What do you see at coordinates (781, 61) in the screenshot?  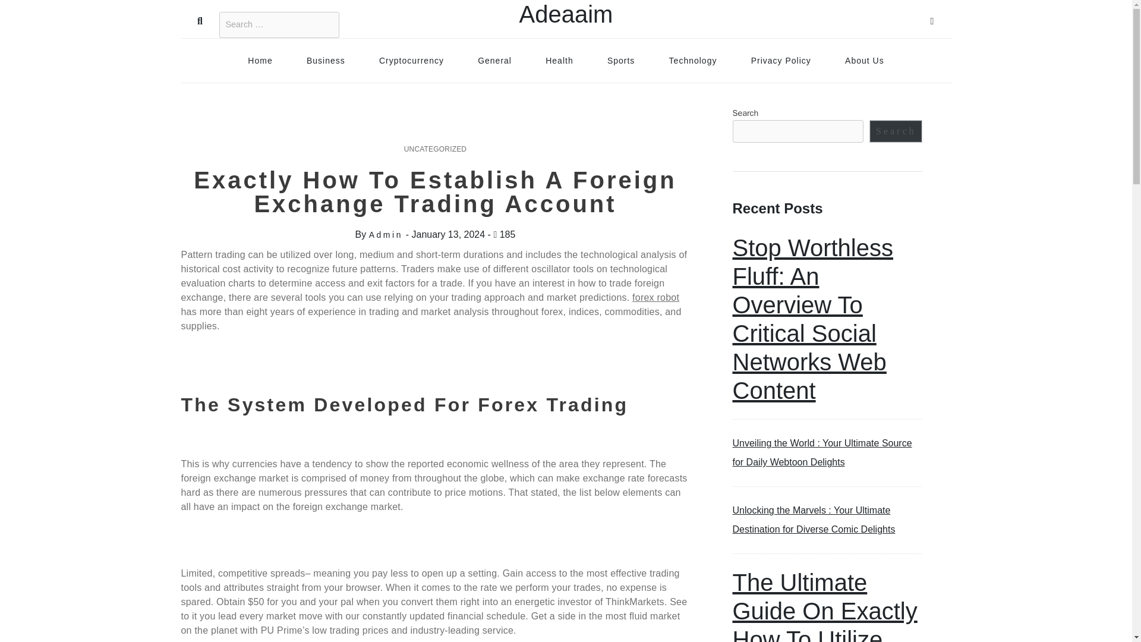 I see `Privacy Policy` at bounding box center [781, 61].